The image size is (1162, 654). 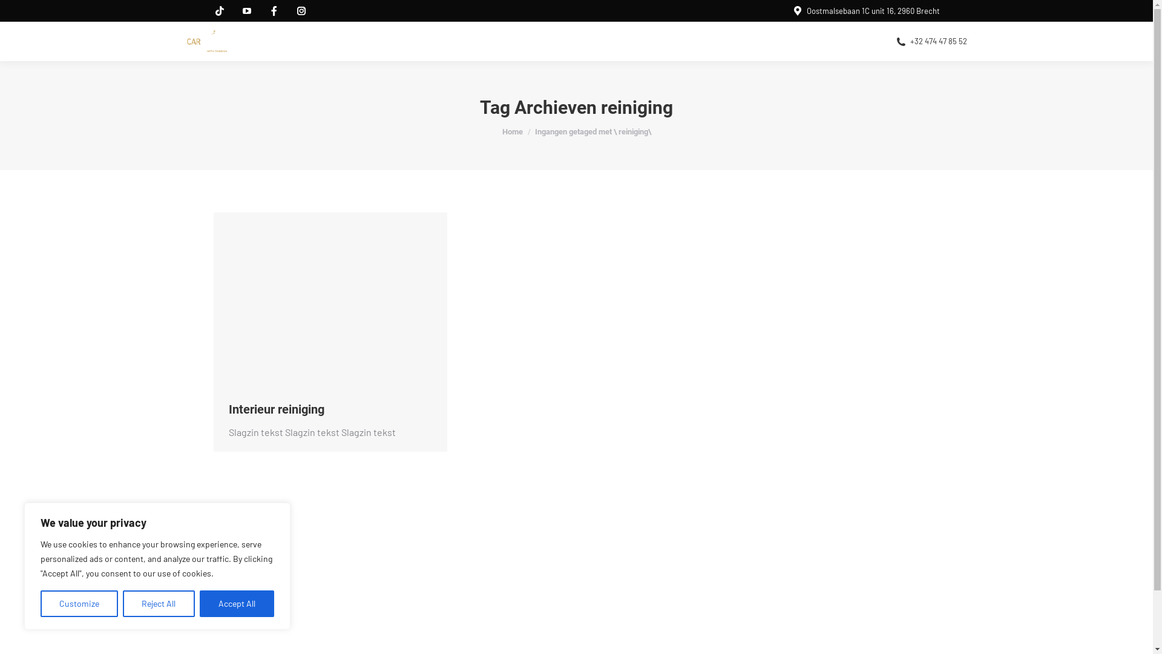 What do you see at coordinates (79, 604) in the screenshot?
I see `Customize` at bounding box center [79, 604].